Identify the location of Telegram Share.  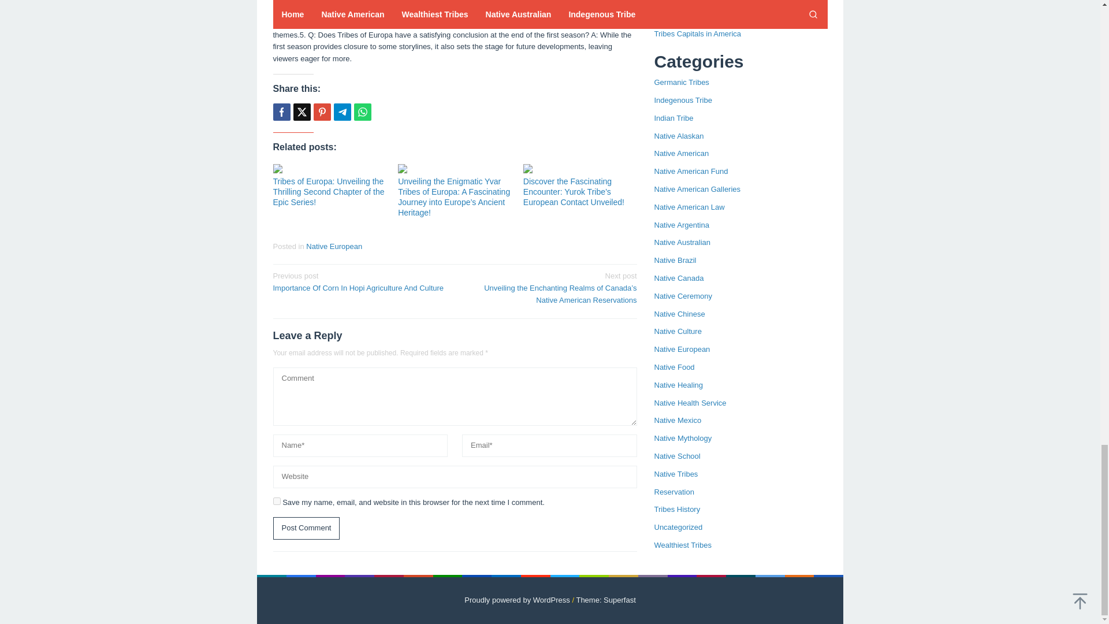
(342, 112).